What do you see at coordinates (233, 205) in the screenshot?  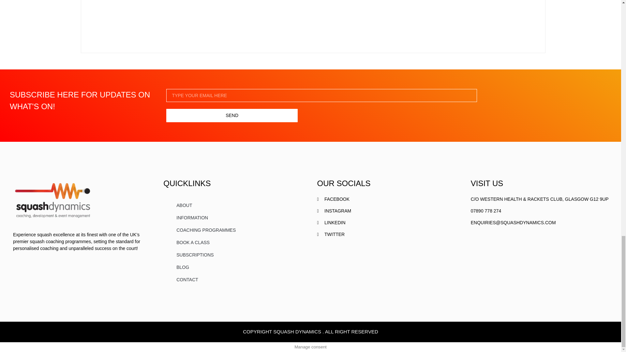 I see `ABOUT` at bounding box center [233, 205].